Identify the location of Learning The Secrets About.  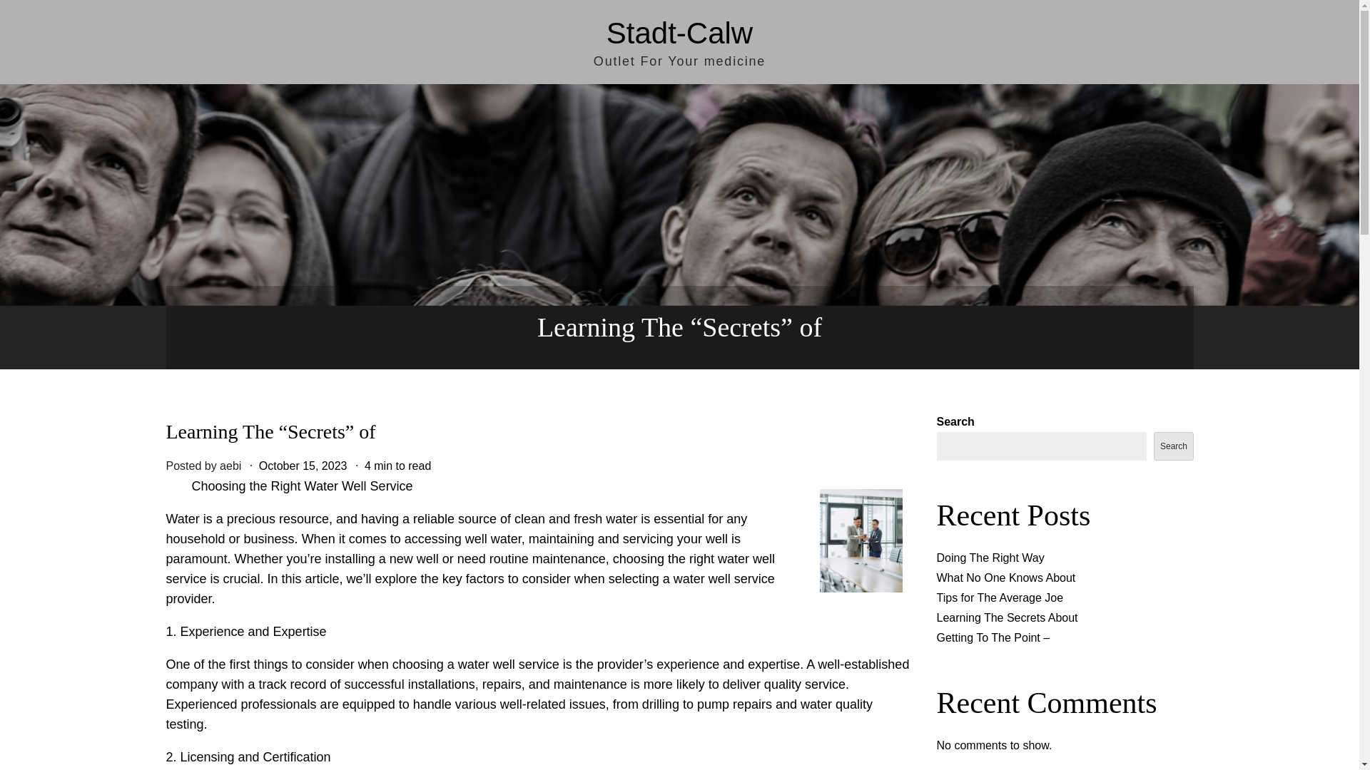
(1006, 617).